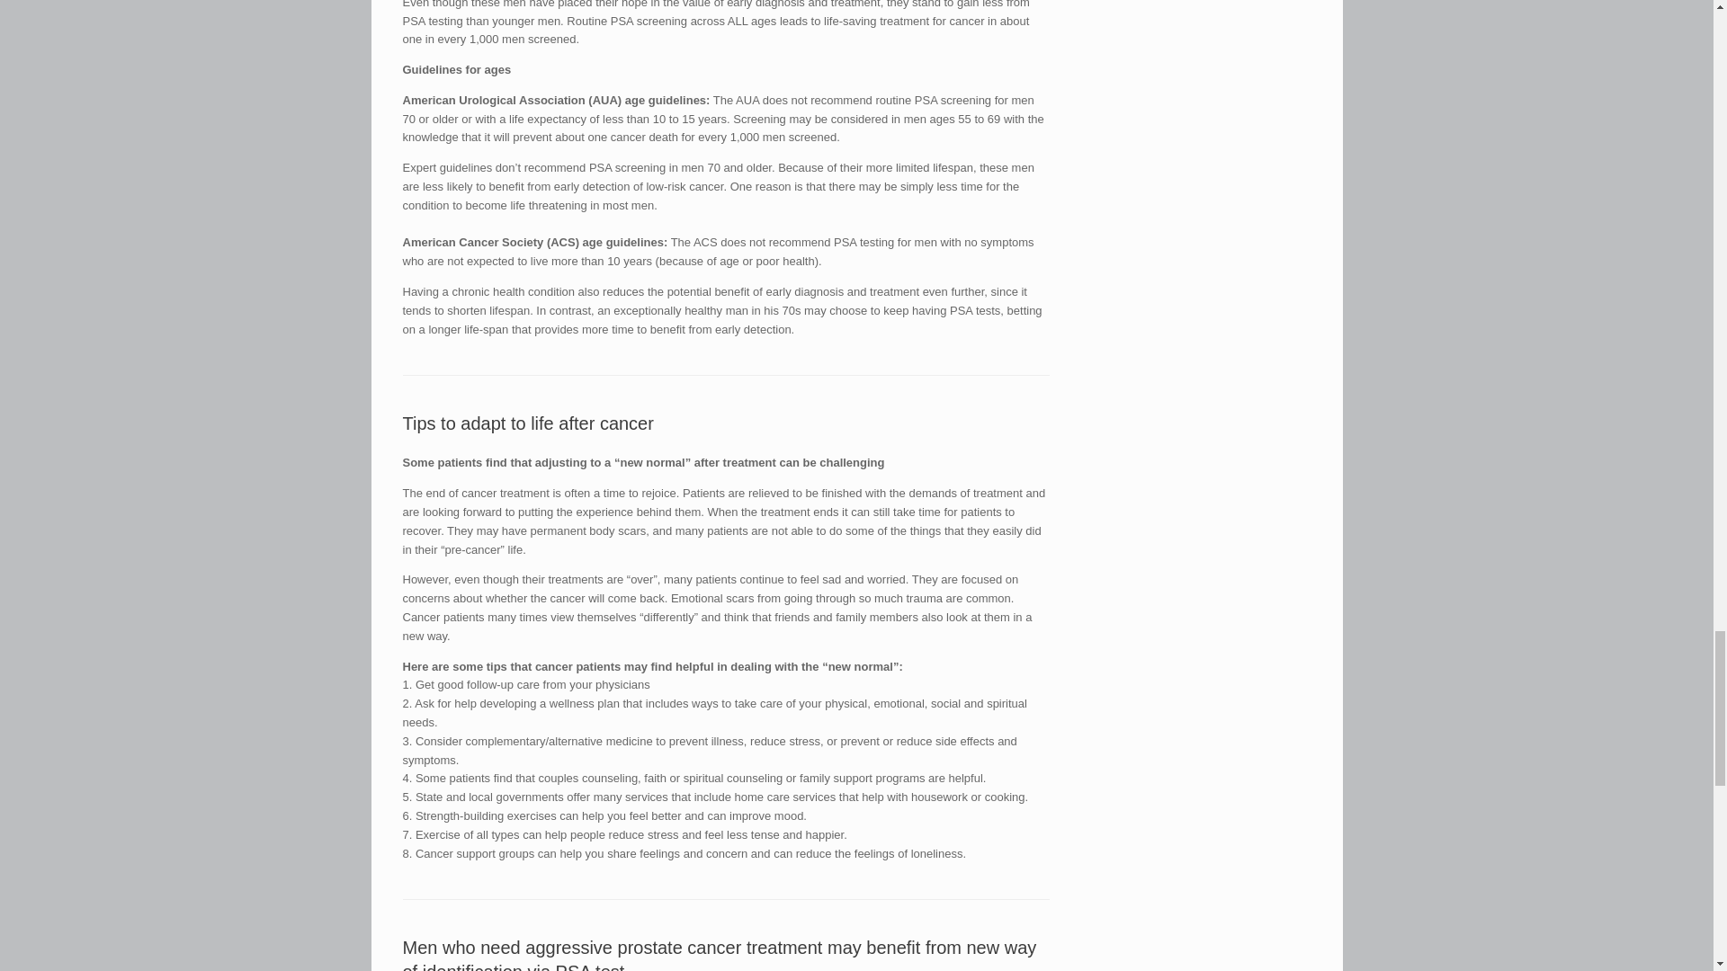 The width and height of the screenshot is (1727, 971). What do you see at coordinates (528, 423) in the screenshot?
I see `Tips to adapt to life after cancer` at bounding box center [528, 423].